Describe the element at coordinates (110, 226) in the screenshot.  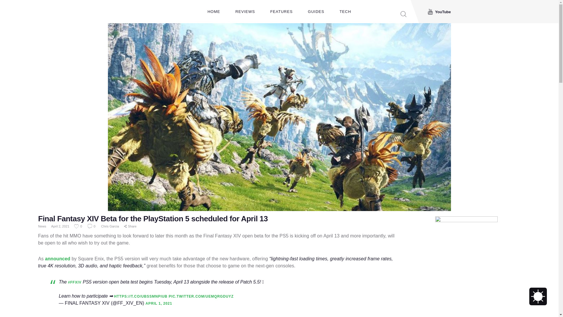
I see `Chris Garcia` at that location.